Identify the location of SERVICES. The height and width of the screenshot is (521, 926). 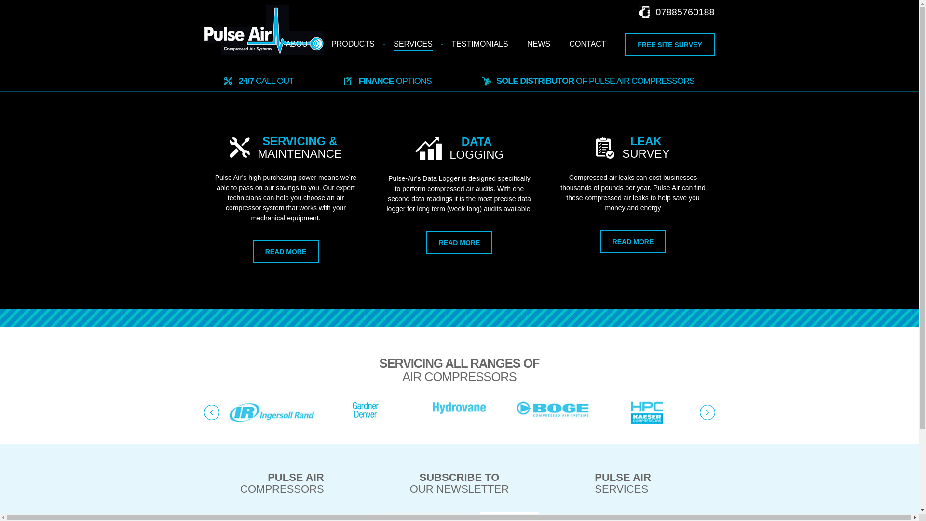
(413, 44).